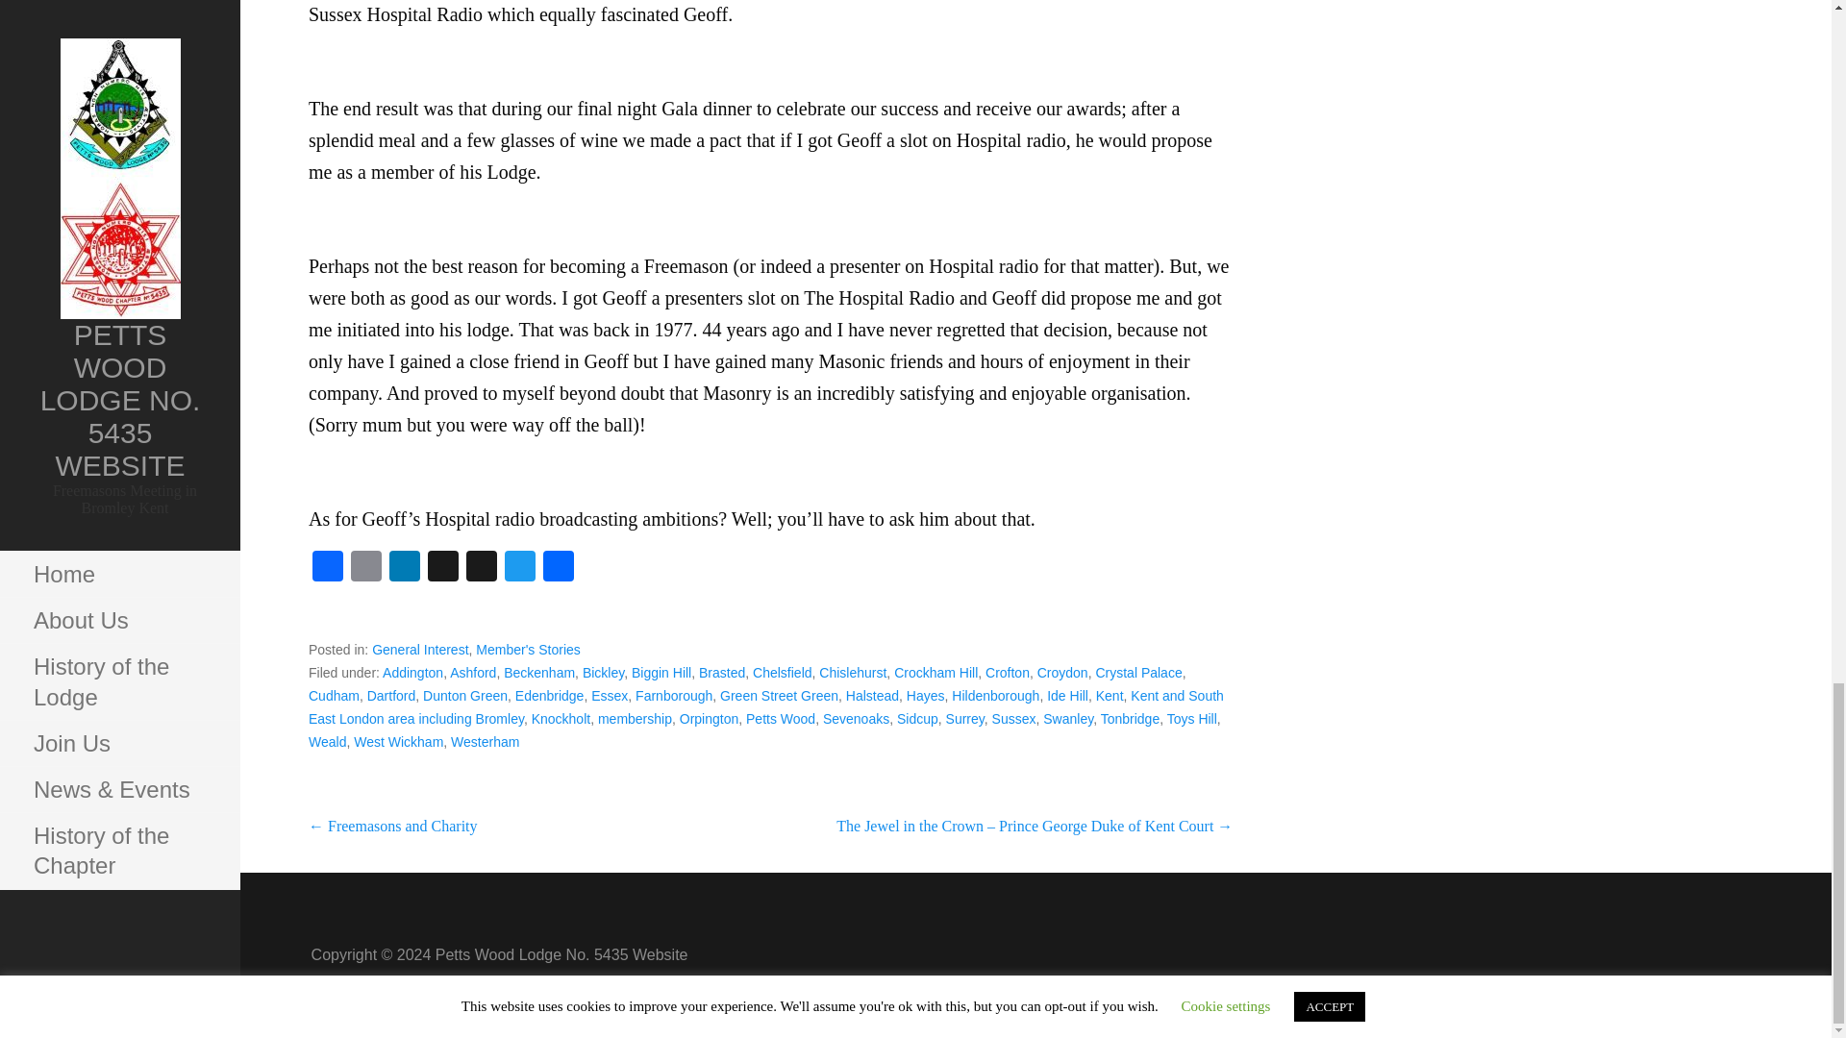  What do you see at coordinates (935, 673) in the screenshot?
I see `Crockham Hill` at bounding box center [935, 673].